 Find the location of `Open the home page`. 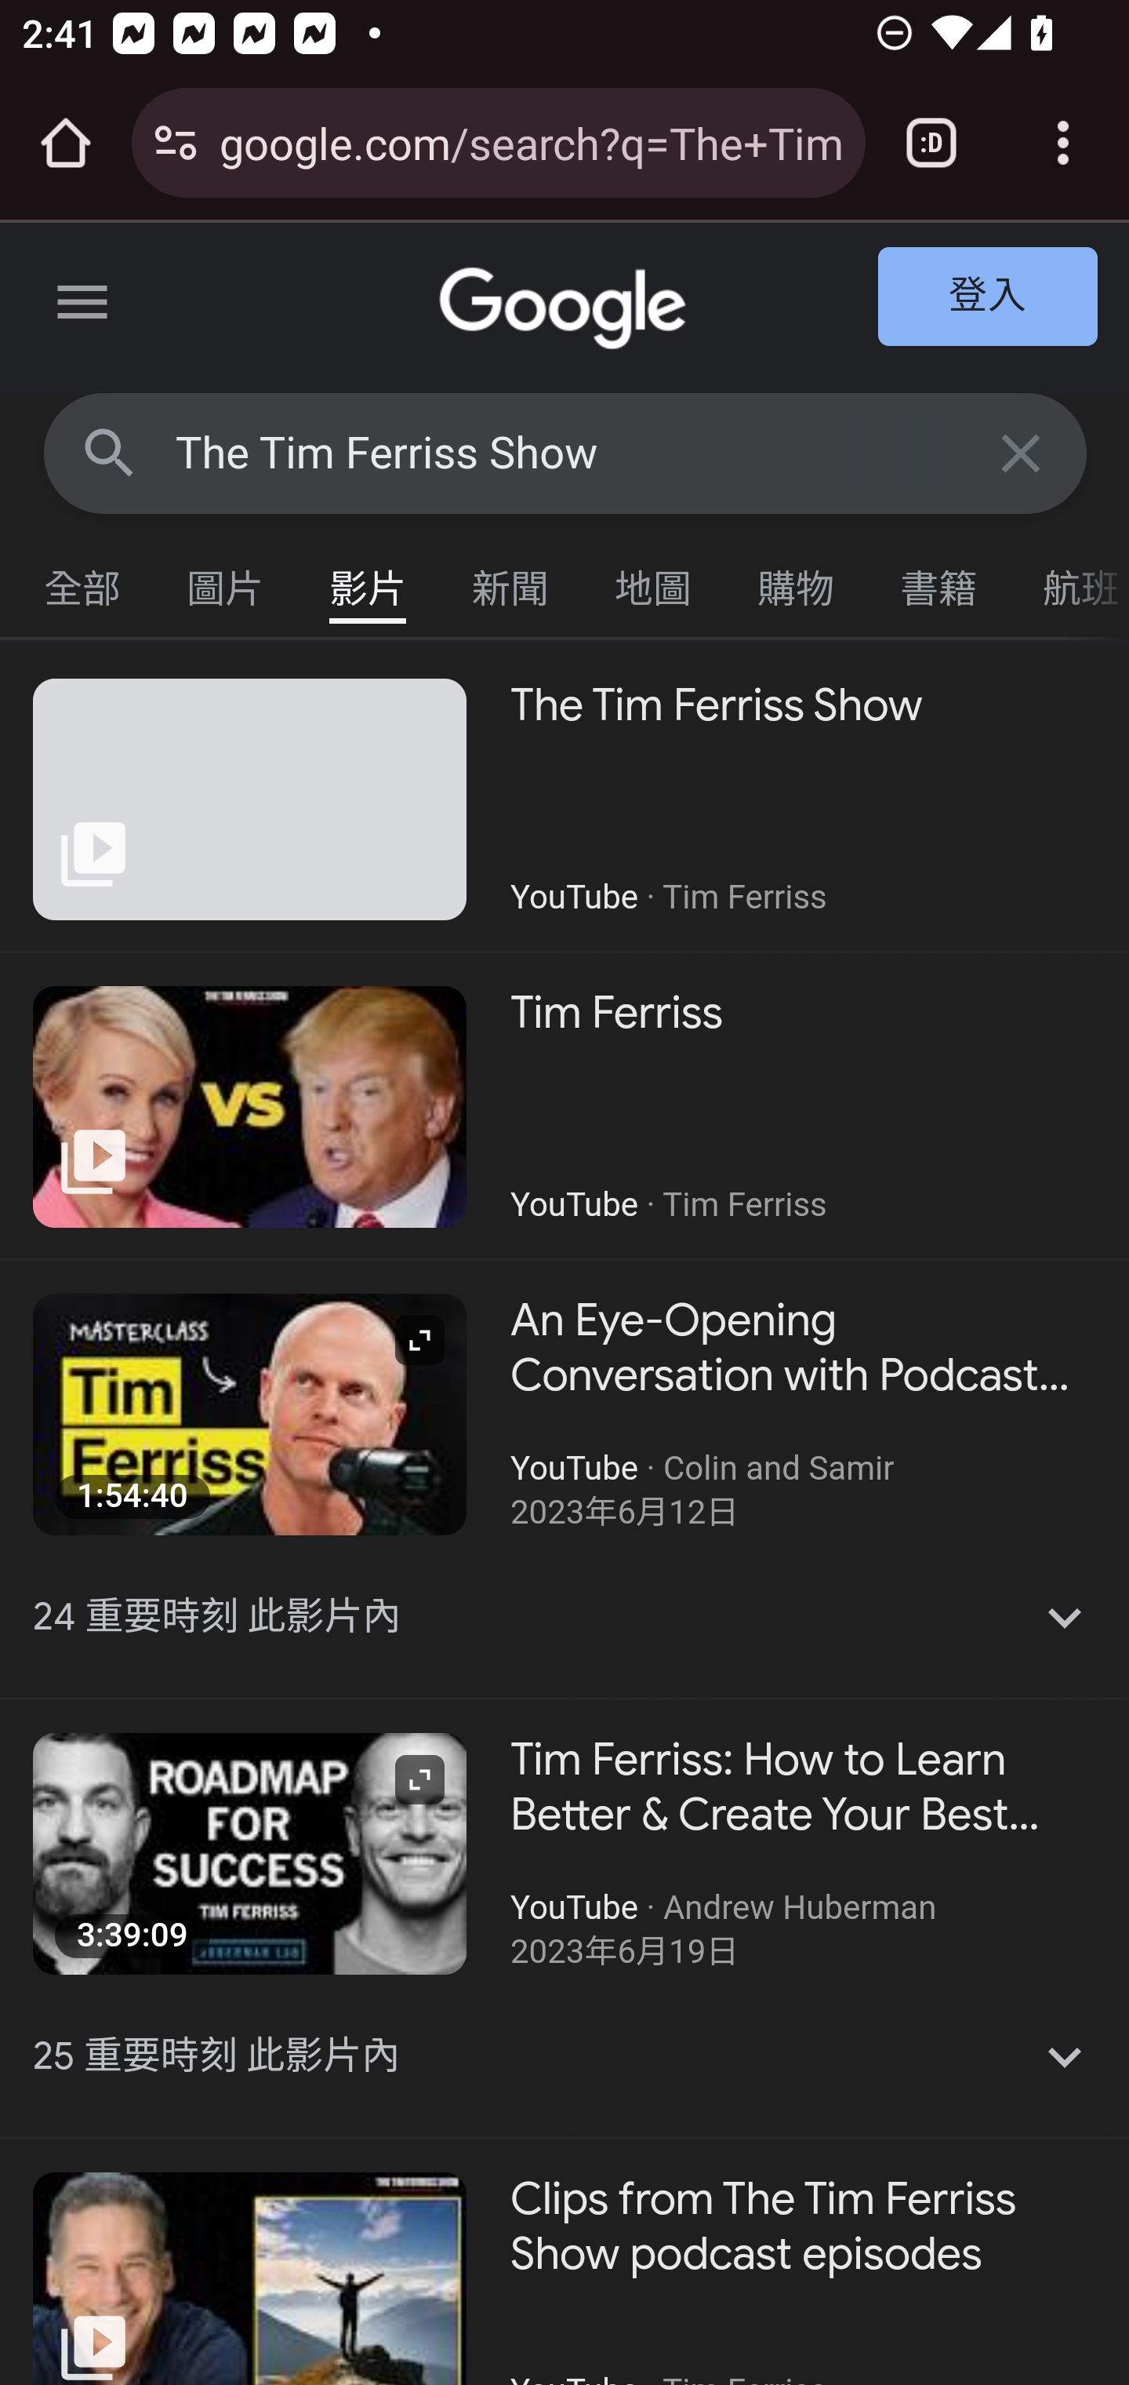

Open the home page is located at coordinates (66, 143).